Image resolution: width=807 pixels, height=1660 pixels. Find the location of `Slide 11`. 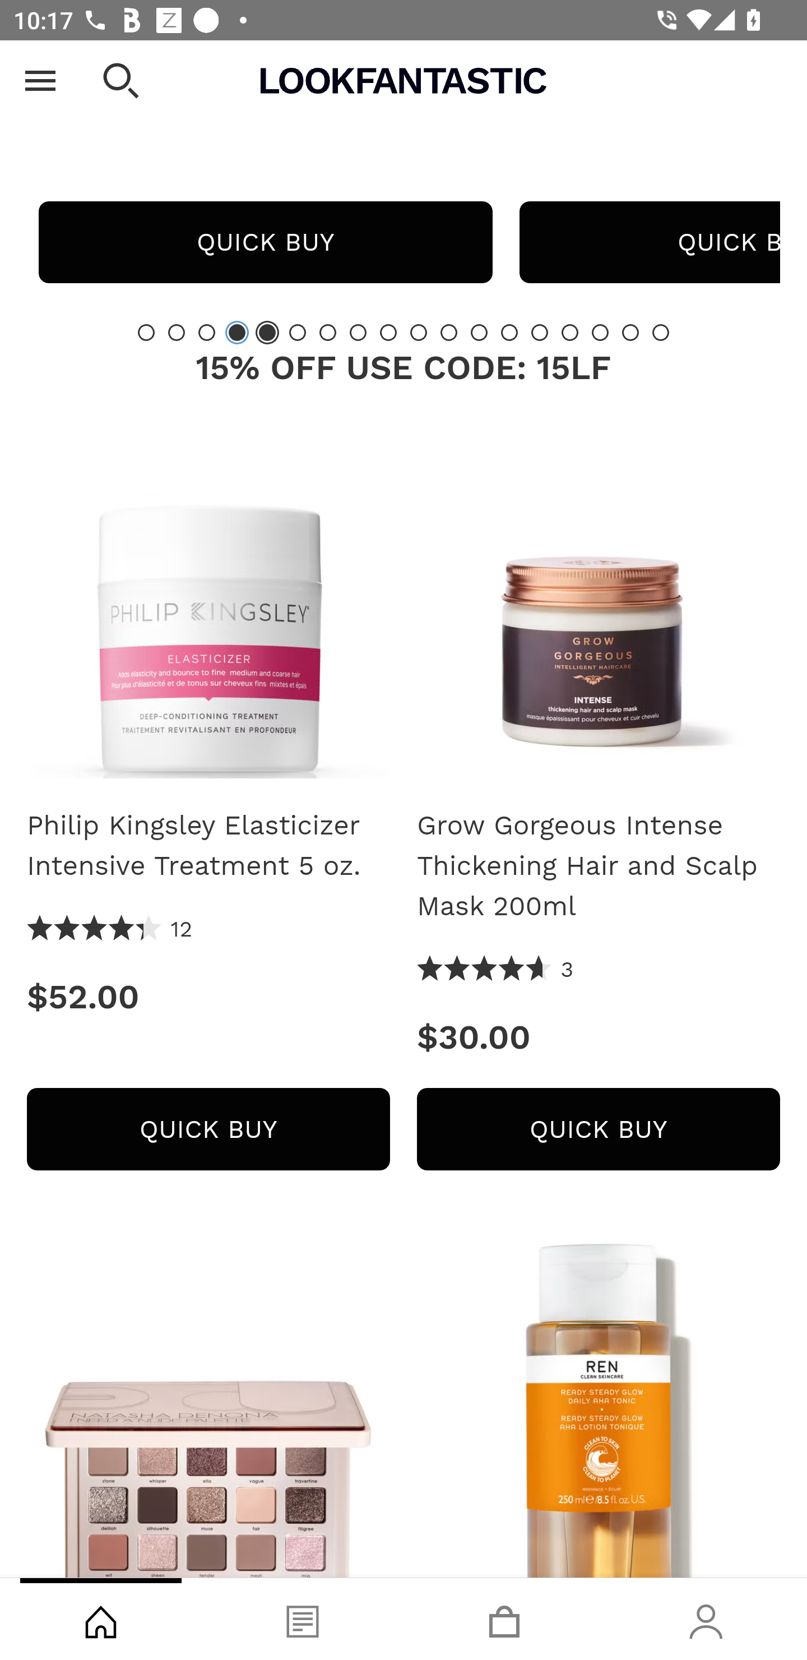

Slide 11 is located at coordinates (449, 333).